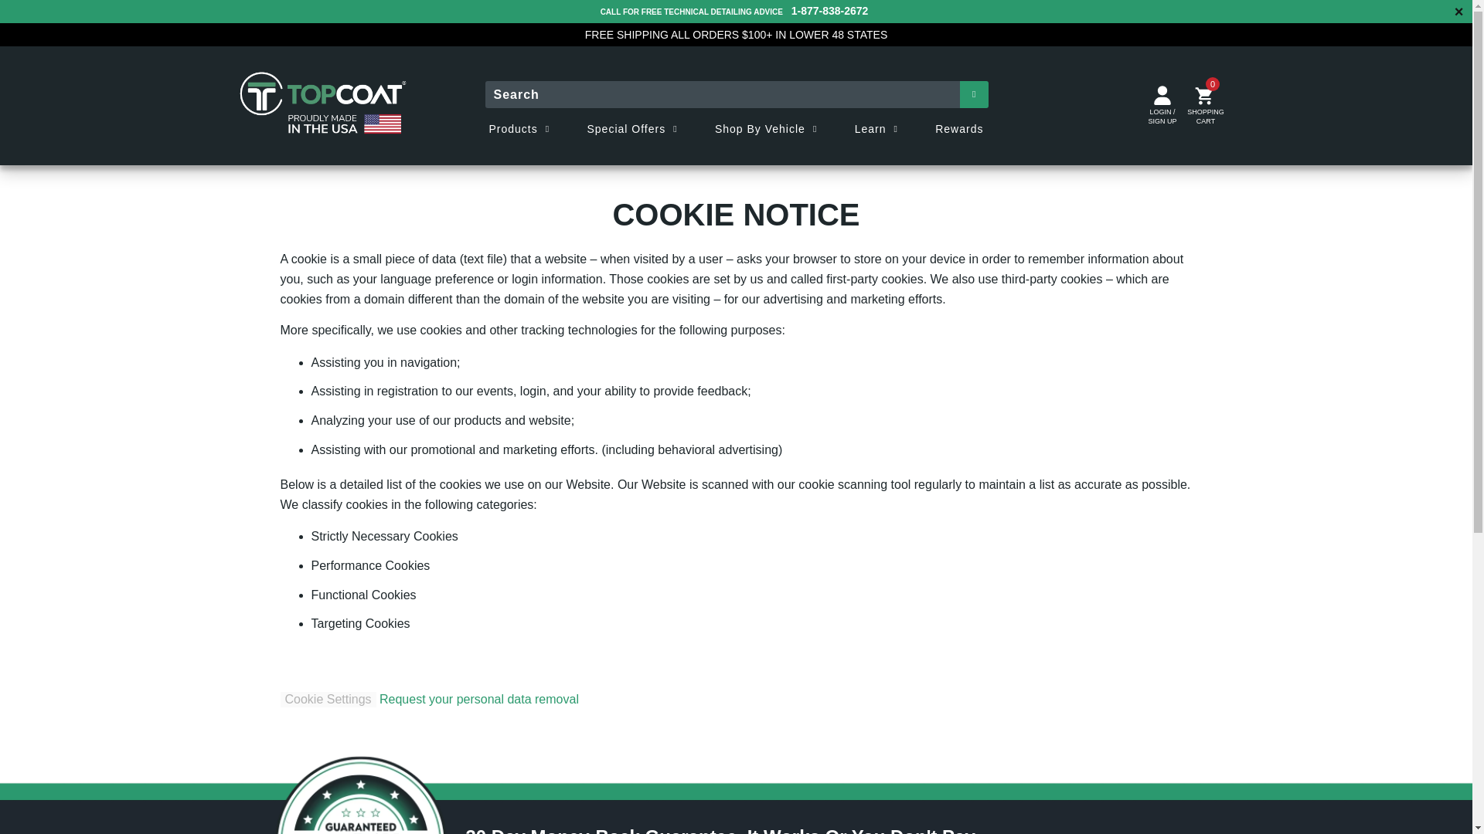  What do you see at coordinates (830, 11) in the screenshot?
I see `tel:1-877-838-2672` at bounding box center [830, 11].